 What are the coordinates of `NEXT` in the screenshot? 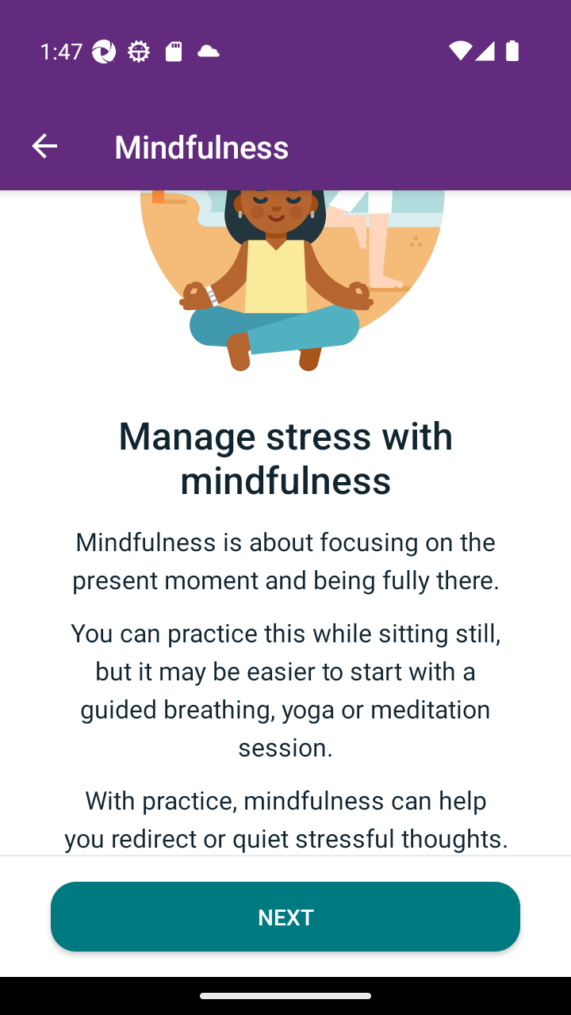 It's located at (285, 917).